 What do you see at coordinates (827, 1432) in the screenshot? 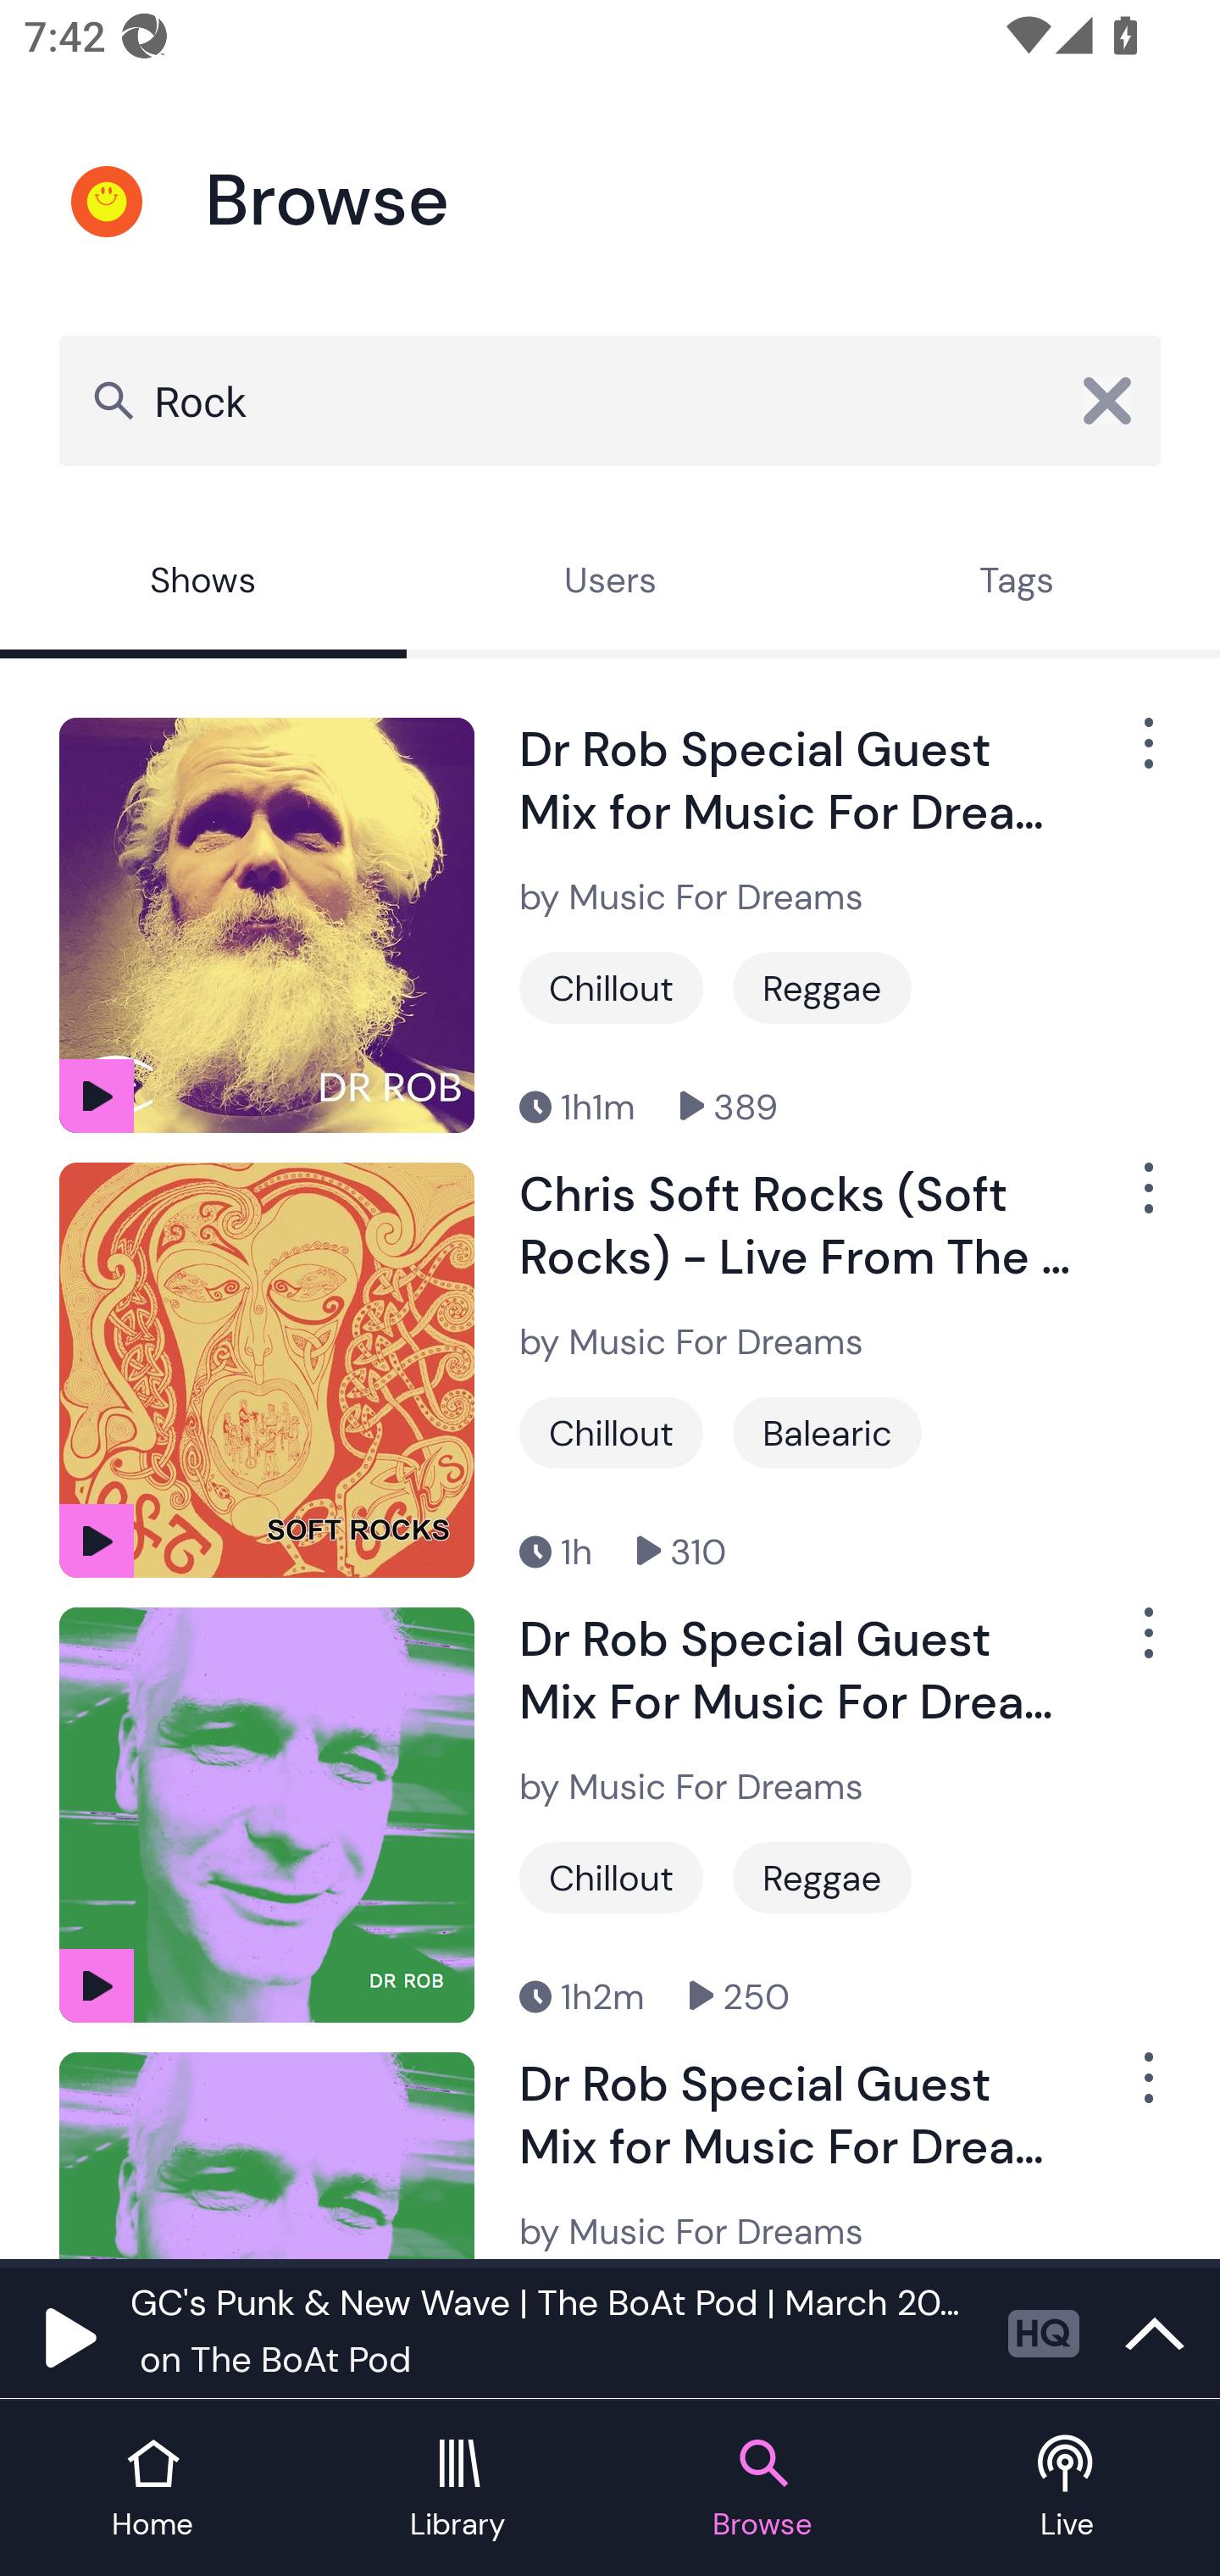
I see `Balearic` at bounding box center [827, 1432].